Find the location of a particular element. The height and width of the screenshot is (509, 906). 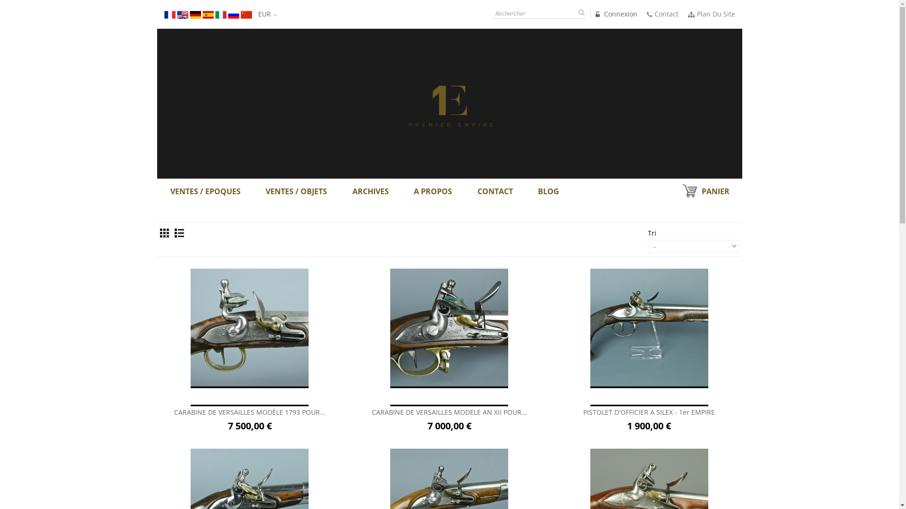

A PROPOS is located at coordinates (433, 191).